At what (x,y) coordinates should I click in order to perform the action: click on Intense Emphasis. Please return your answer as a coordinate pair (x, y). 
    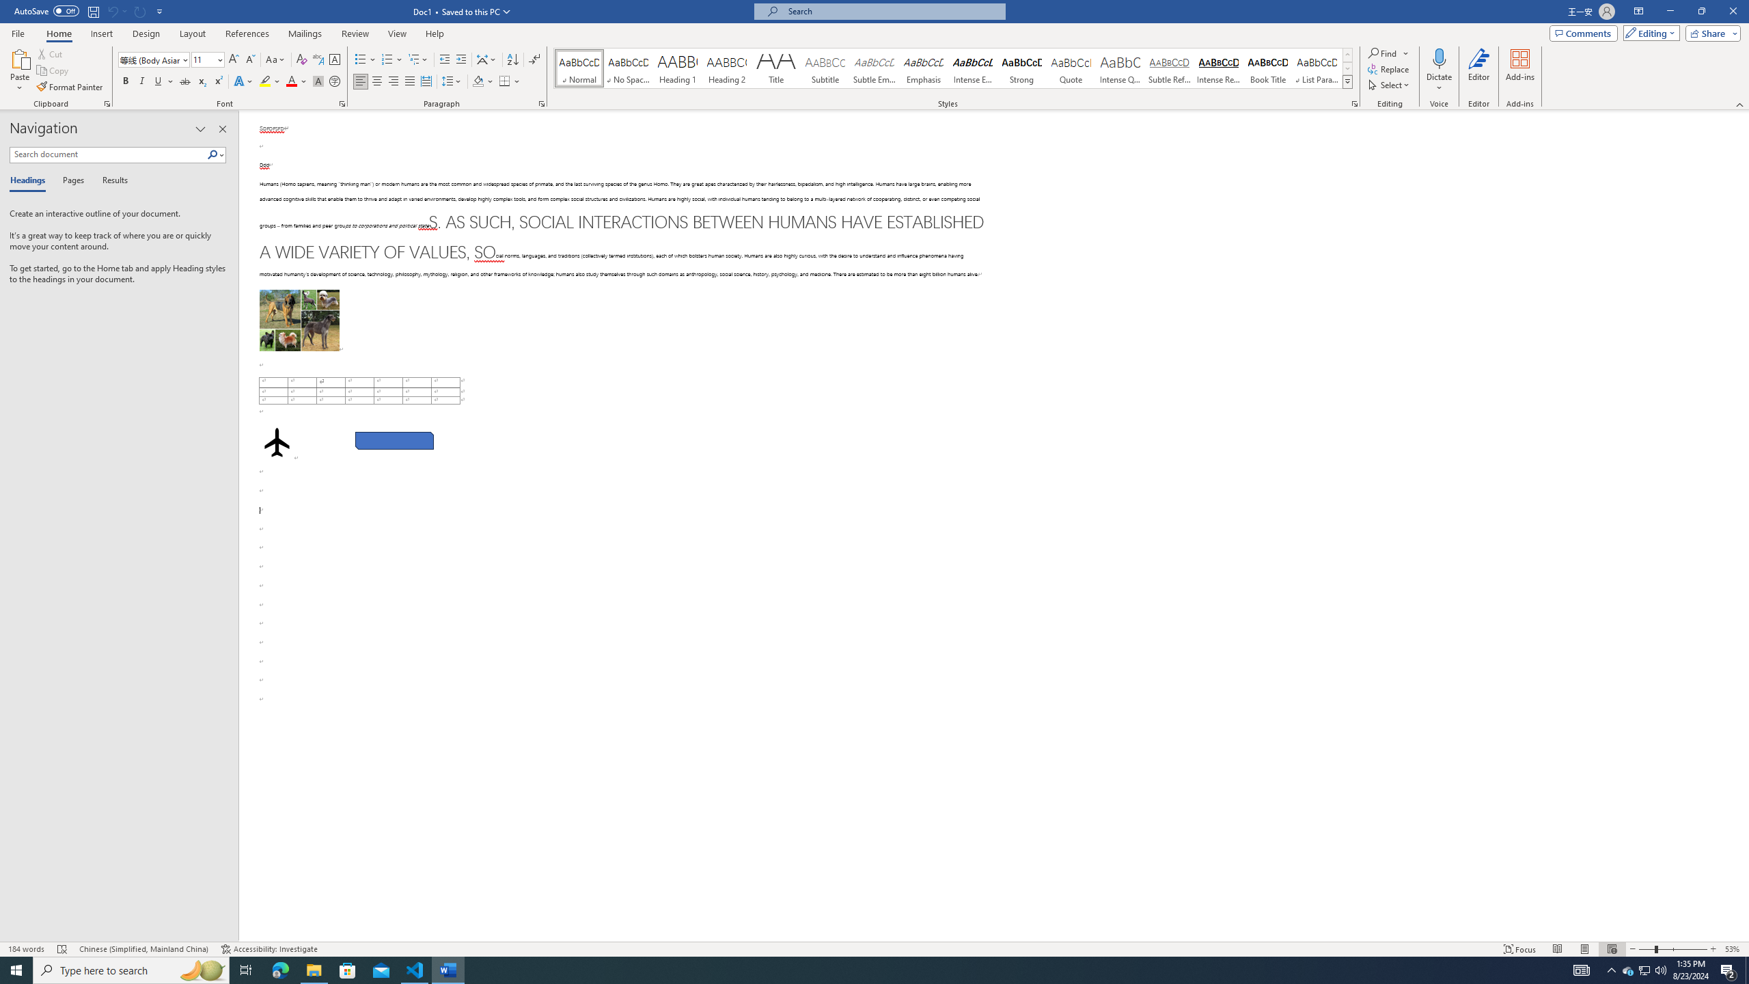
    Looking at the image, I should click on (972, 68).